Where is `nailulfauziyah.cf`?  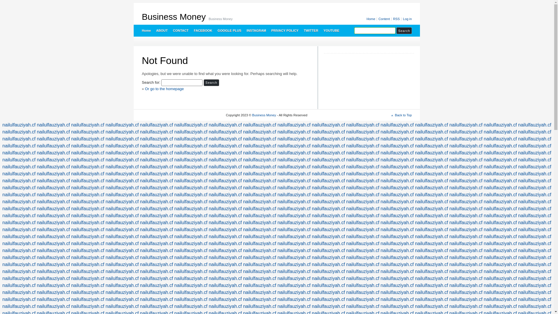 nailulfauziyah.cf is located at coordinates (225, 146).